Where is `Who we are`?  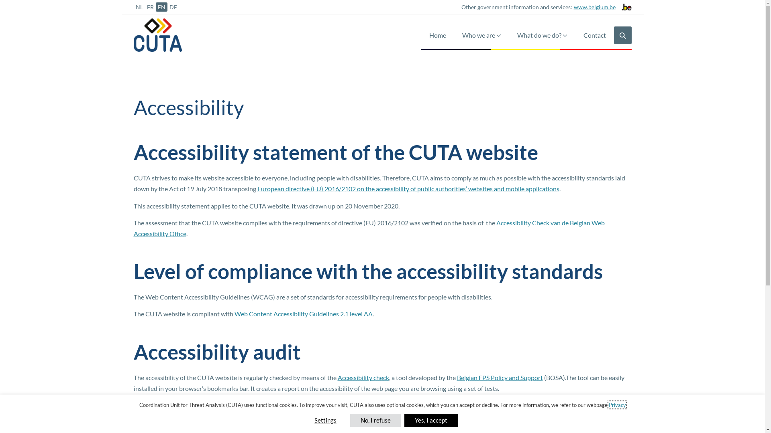 Who we are is located at coordinates (481, 35).